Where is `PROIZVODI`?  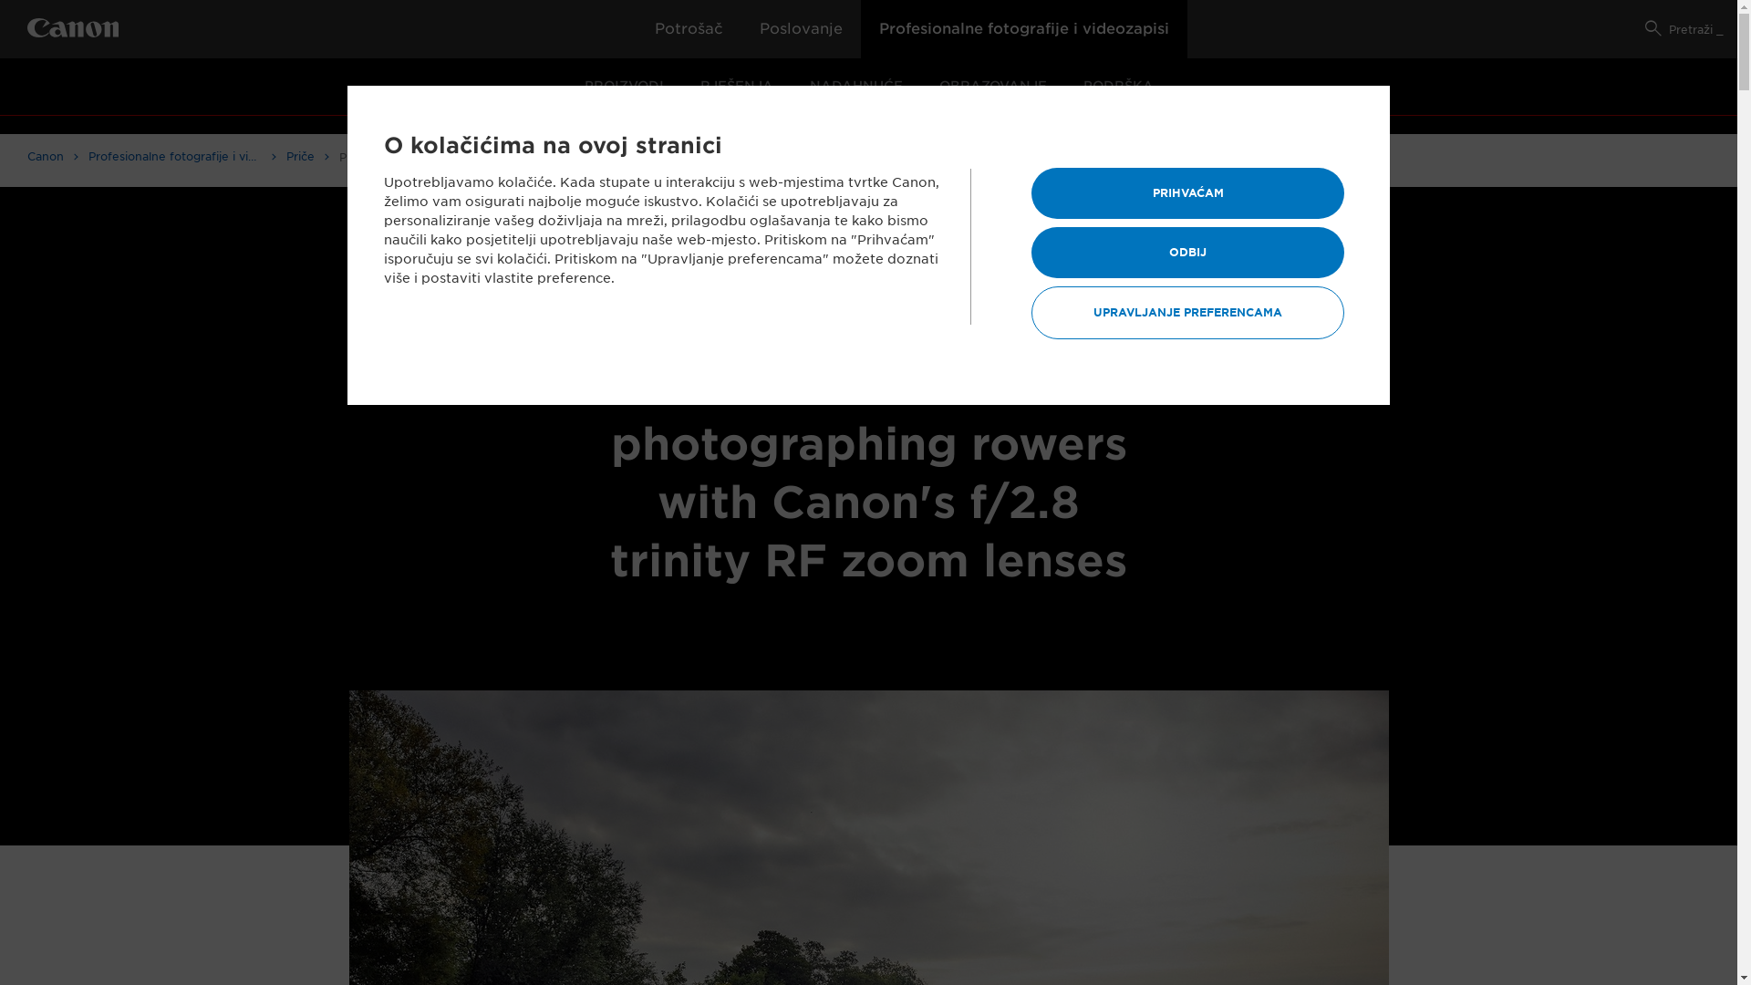 PROIZVODI is located at coordinates (624, 88).